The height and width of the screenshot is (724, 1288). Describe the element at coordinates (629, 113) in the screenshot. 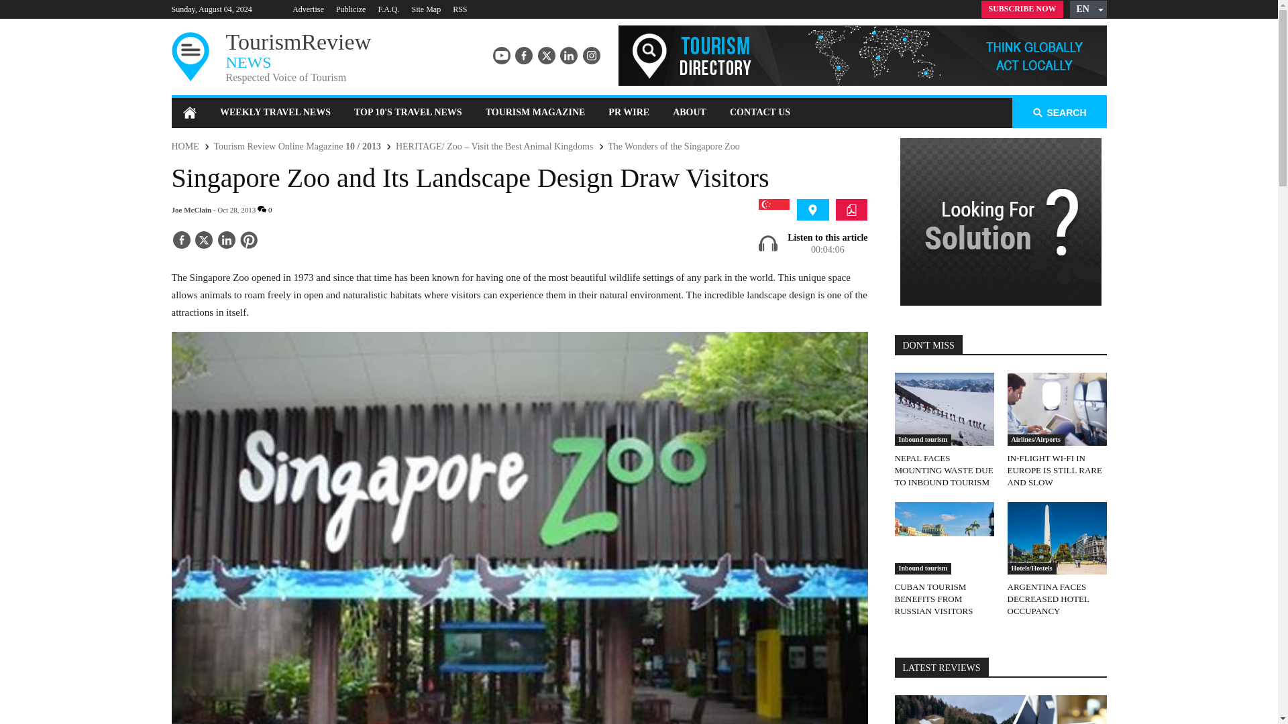

I see `PR WIRE` at that location.